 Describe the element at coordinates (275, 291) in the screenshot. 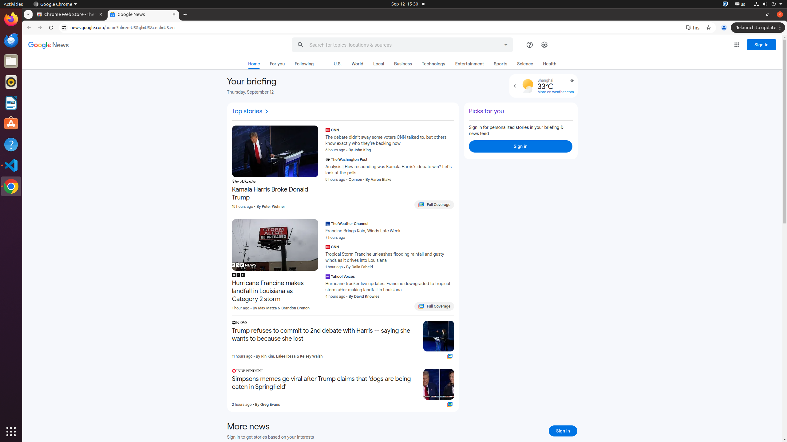

I see `Hurricane Francine makes landfall in Louisiana as Category 2 storm` at that location.